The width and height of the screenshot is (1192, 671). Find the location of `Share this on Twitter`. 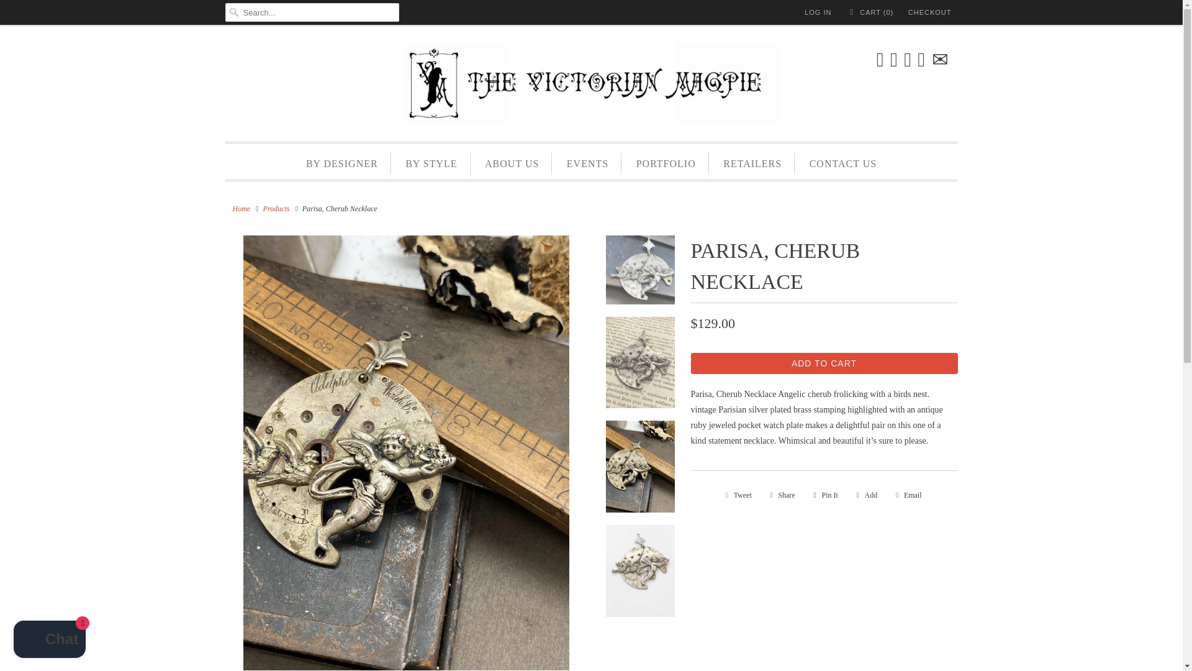

Share this on Twitter is located at coordinates (736, 495).